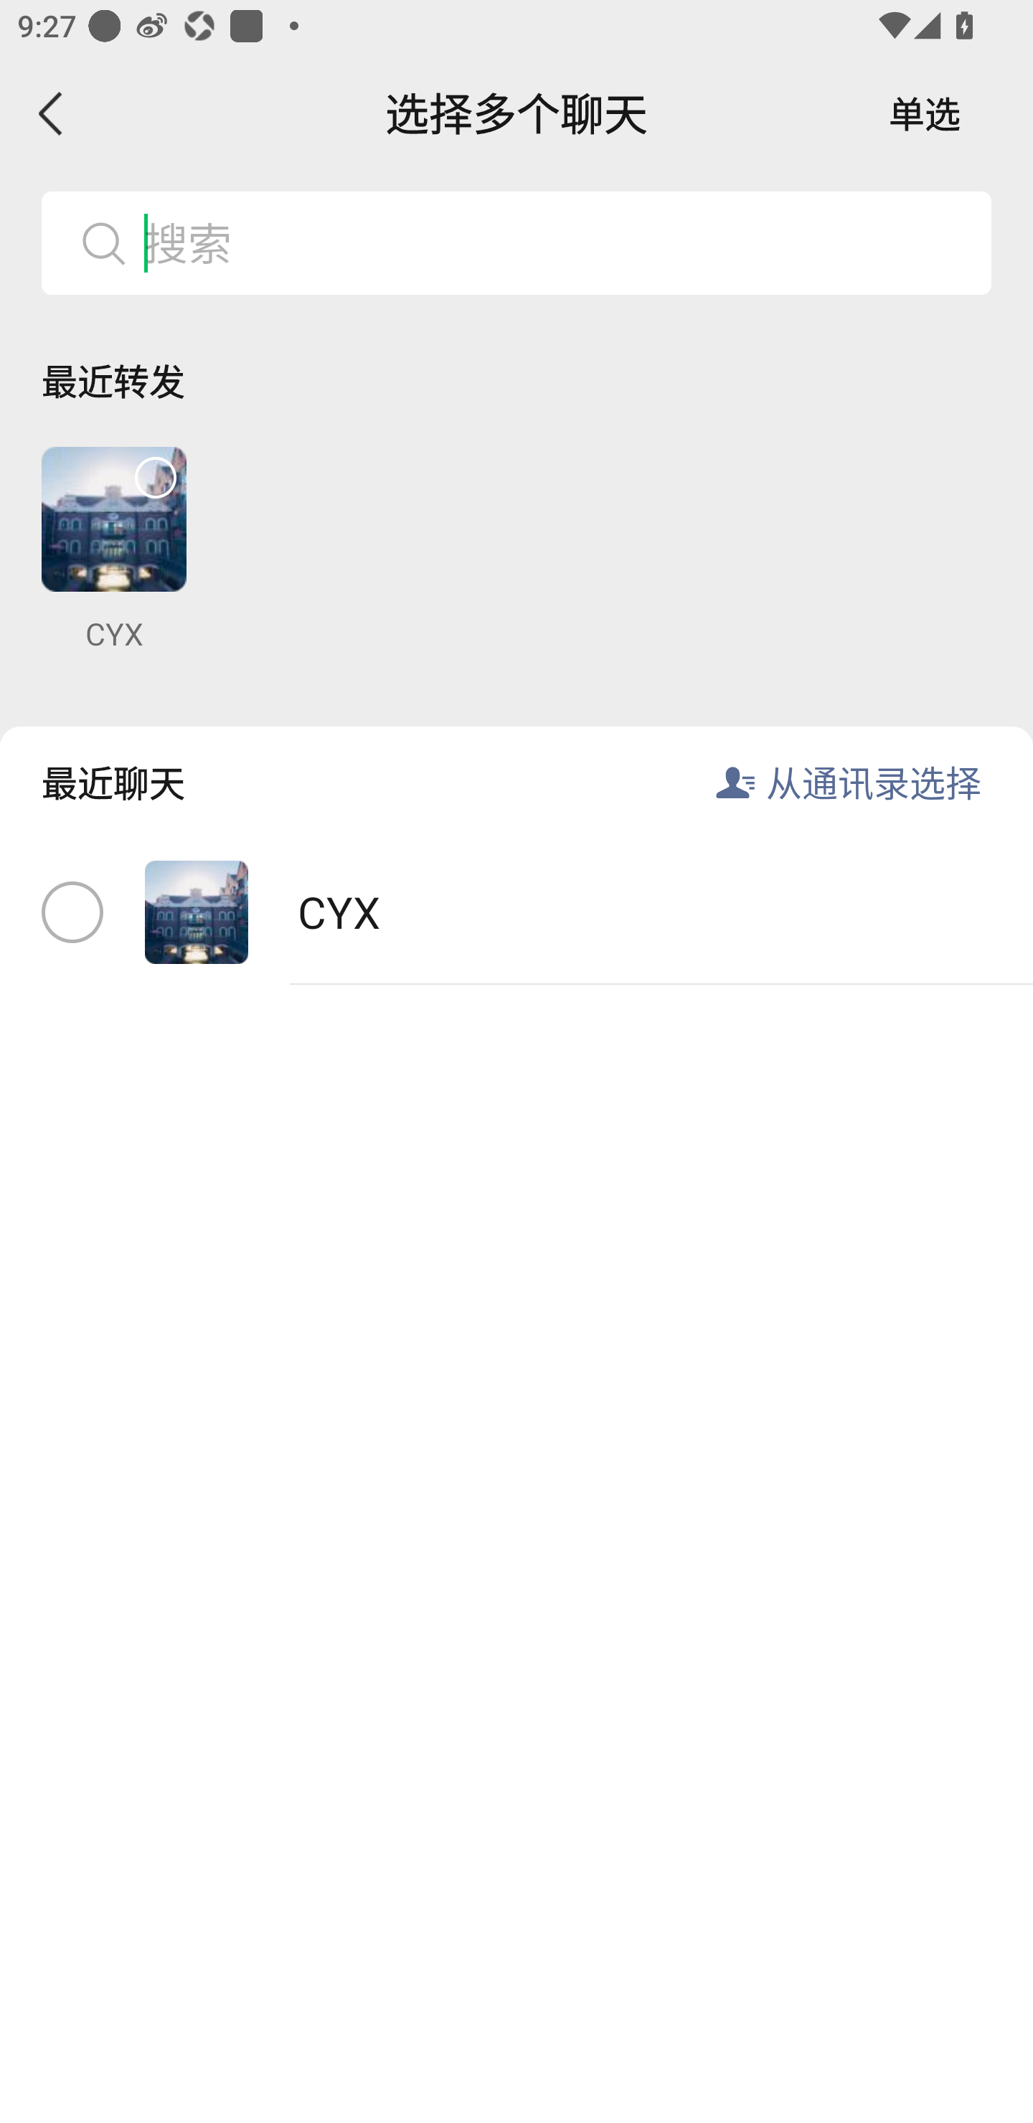  Describe the element at coordinates (113, 549) in the screenshot. I see `CYX` at that location.